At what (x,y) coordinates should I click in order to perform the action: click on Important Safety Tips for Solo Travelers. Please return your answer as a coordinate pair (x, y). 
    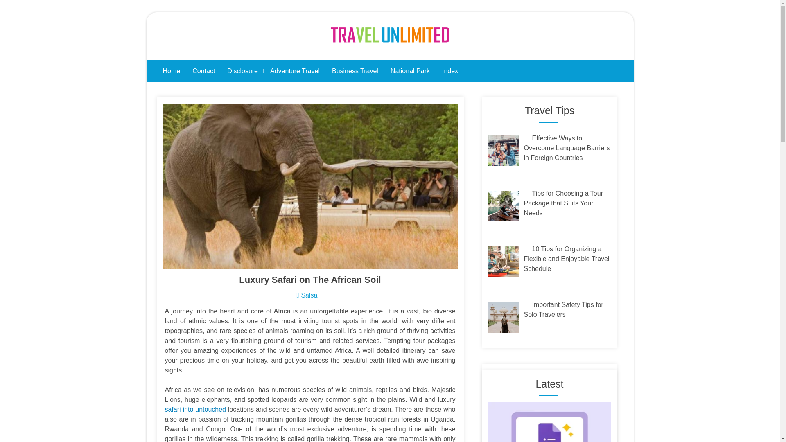
    Looking at the image, I should click on (564, 309).